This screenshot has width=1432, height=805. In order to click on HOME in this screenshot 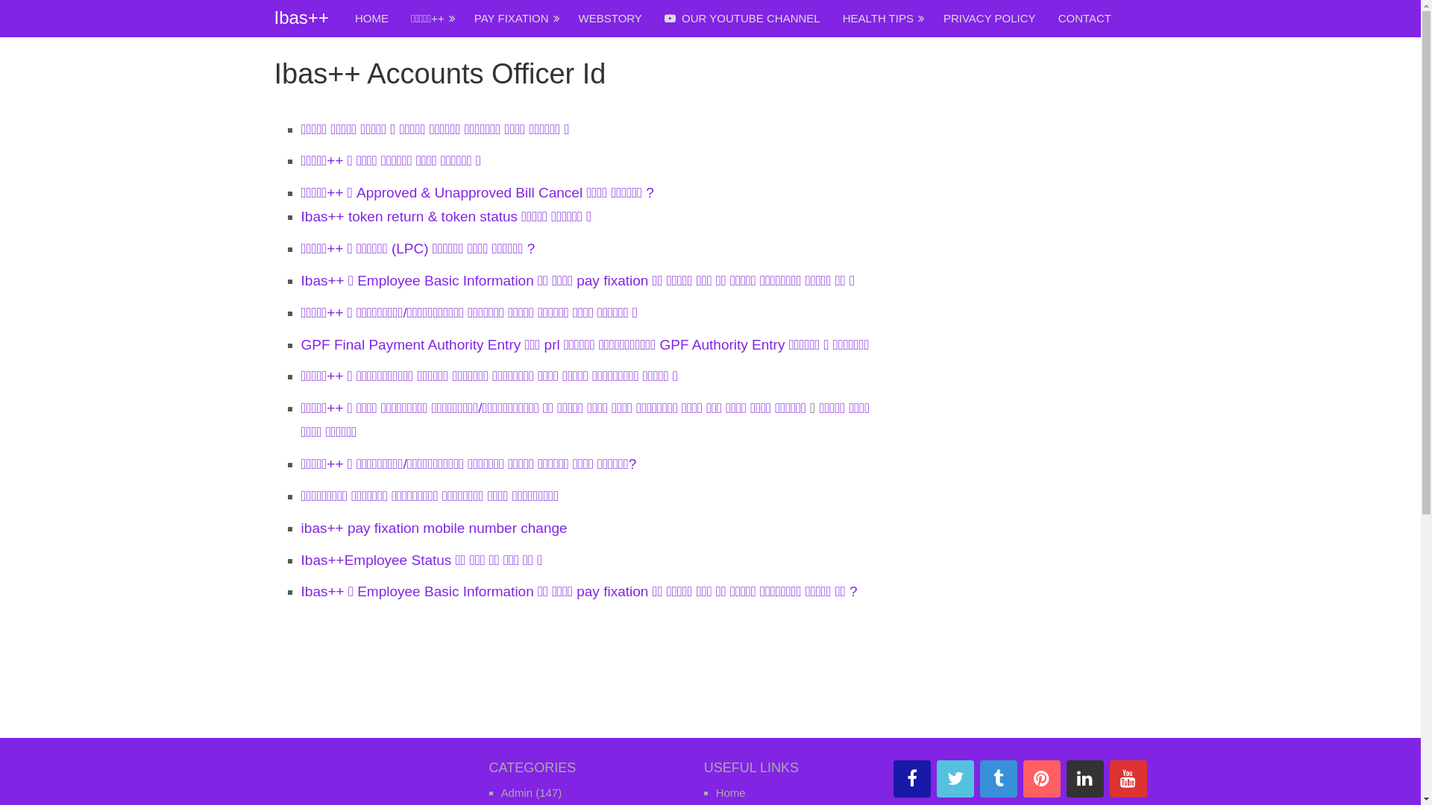, I will do `click(371, 19)`.